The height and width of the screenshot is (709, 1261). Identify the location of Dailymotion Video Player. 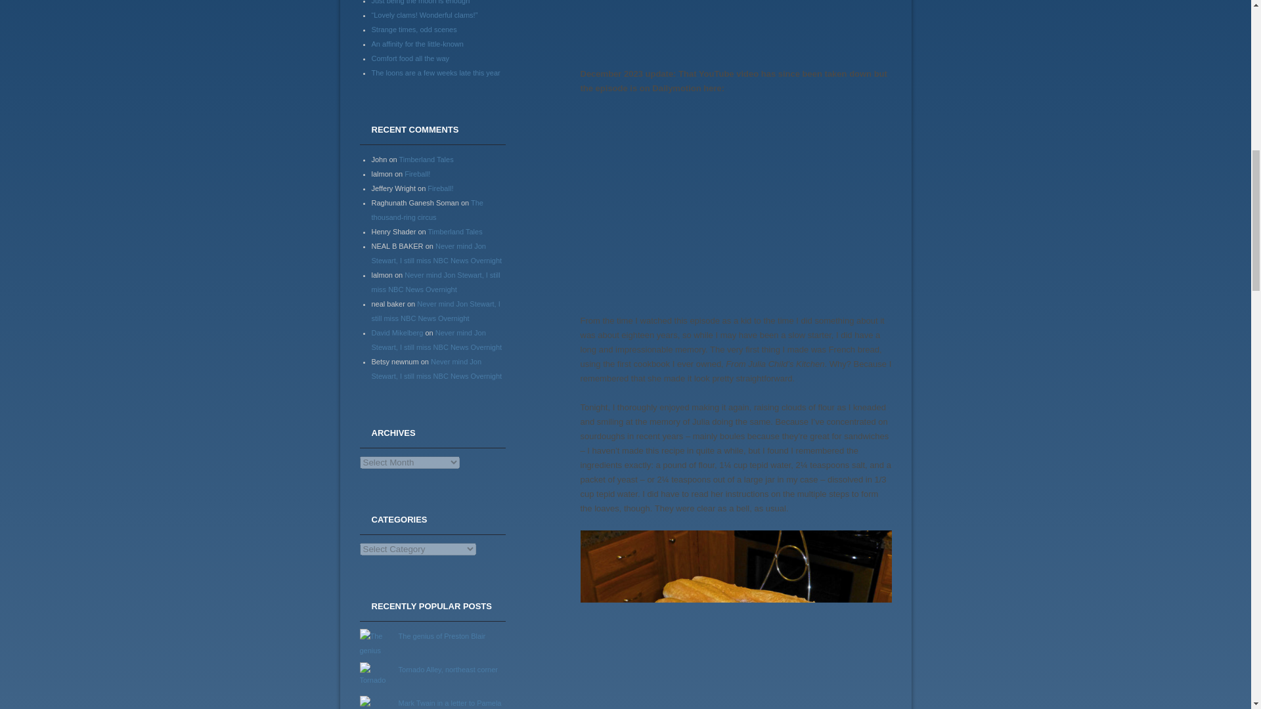
(736, 198).